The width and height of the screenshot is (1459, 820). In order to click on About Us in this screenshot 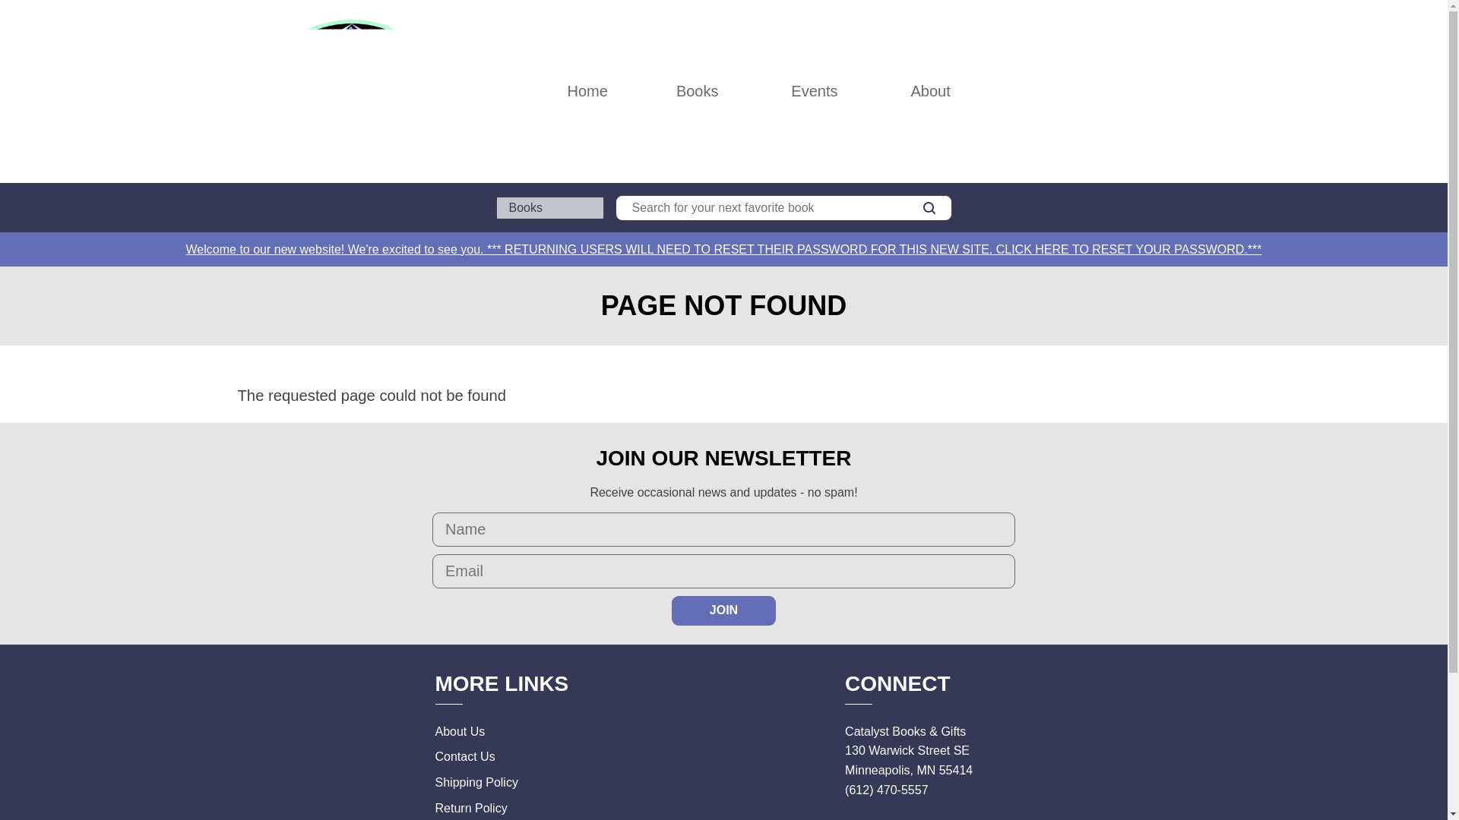, I will do `click(459, 731)`.